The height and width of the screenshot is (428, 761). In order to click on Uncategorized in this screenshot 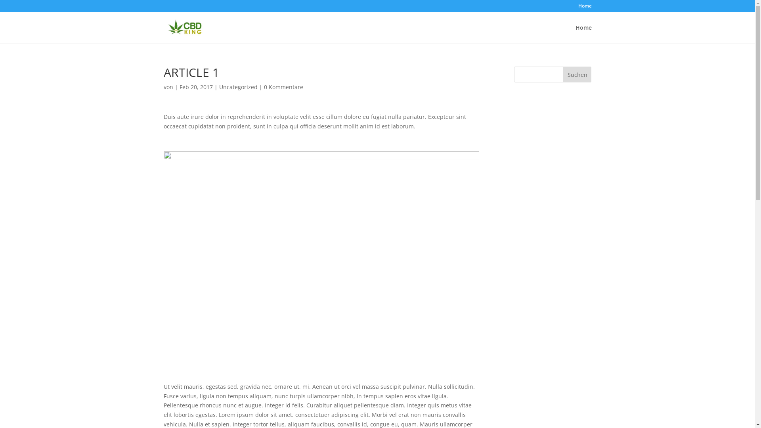, I will do `click(238, 87)`.